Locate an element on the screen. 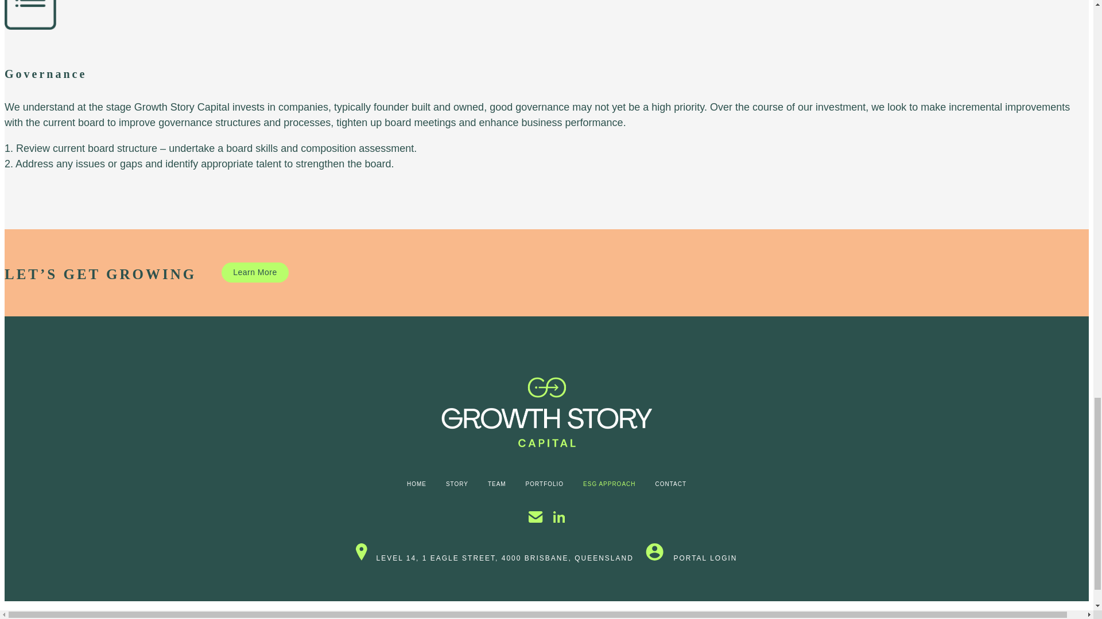 The width and height of the screenshot is (1102, 619). ESG APPROACH is located at coordinates (608, 484).